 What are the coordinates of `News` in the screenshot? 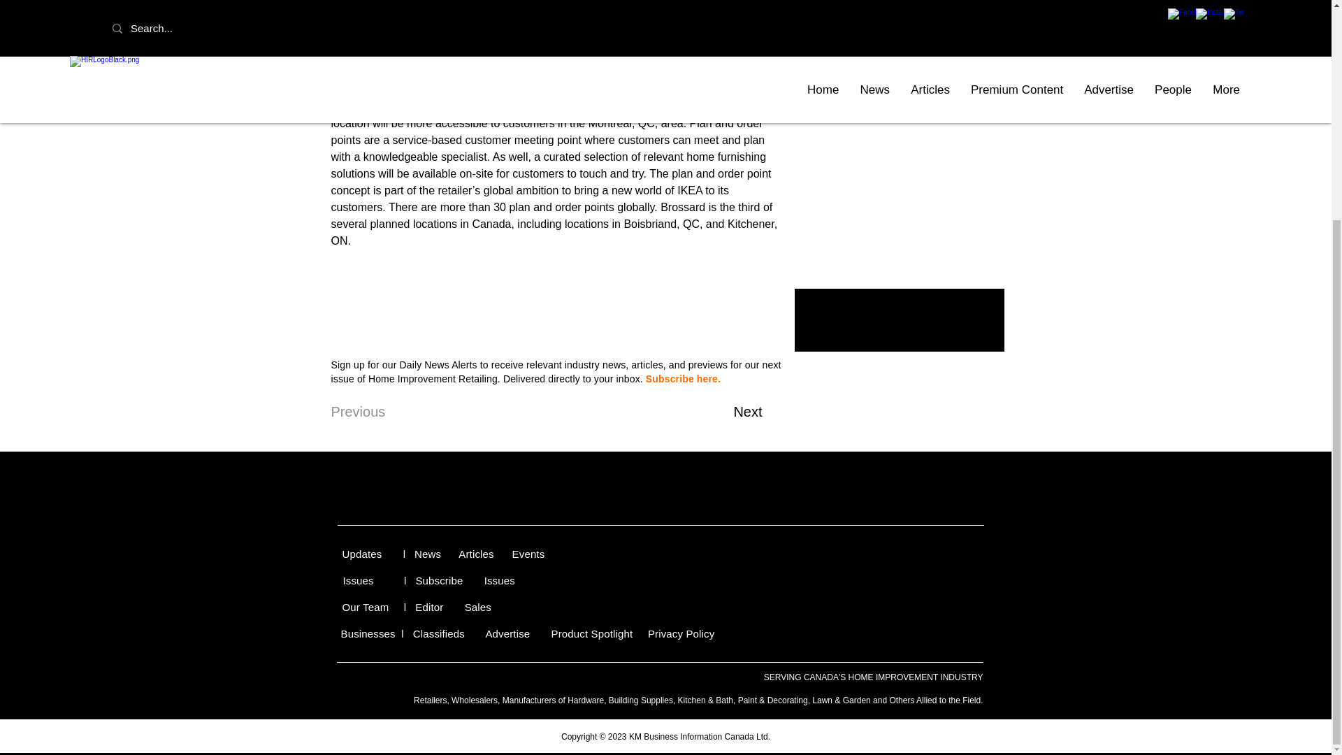 It's located at (428, 554).